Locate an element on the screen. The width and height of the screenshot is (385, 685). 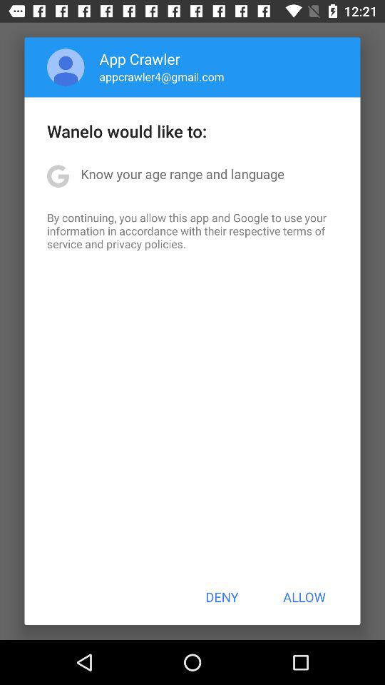
turn on the app above the appcrawler4@gmail.com is located at coordinates (140, 59).